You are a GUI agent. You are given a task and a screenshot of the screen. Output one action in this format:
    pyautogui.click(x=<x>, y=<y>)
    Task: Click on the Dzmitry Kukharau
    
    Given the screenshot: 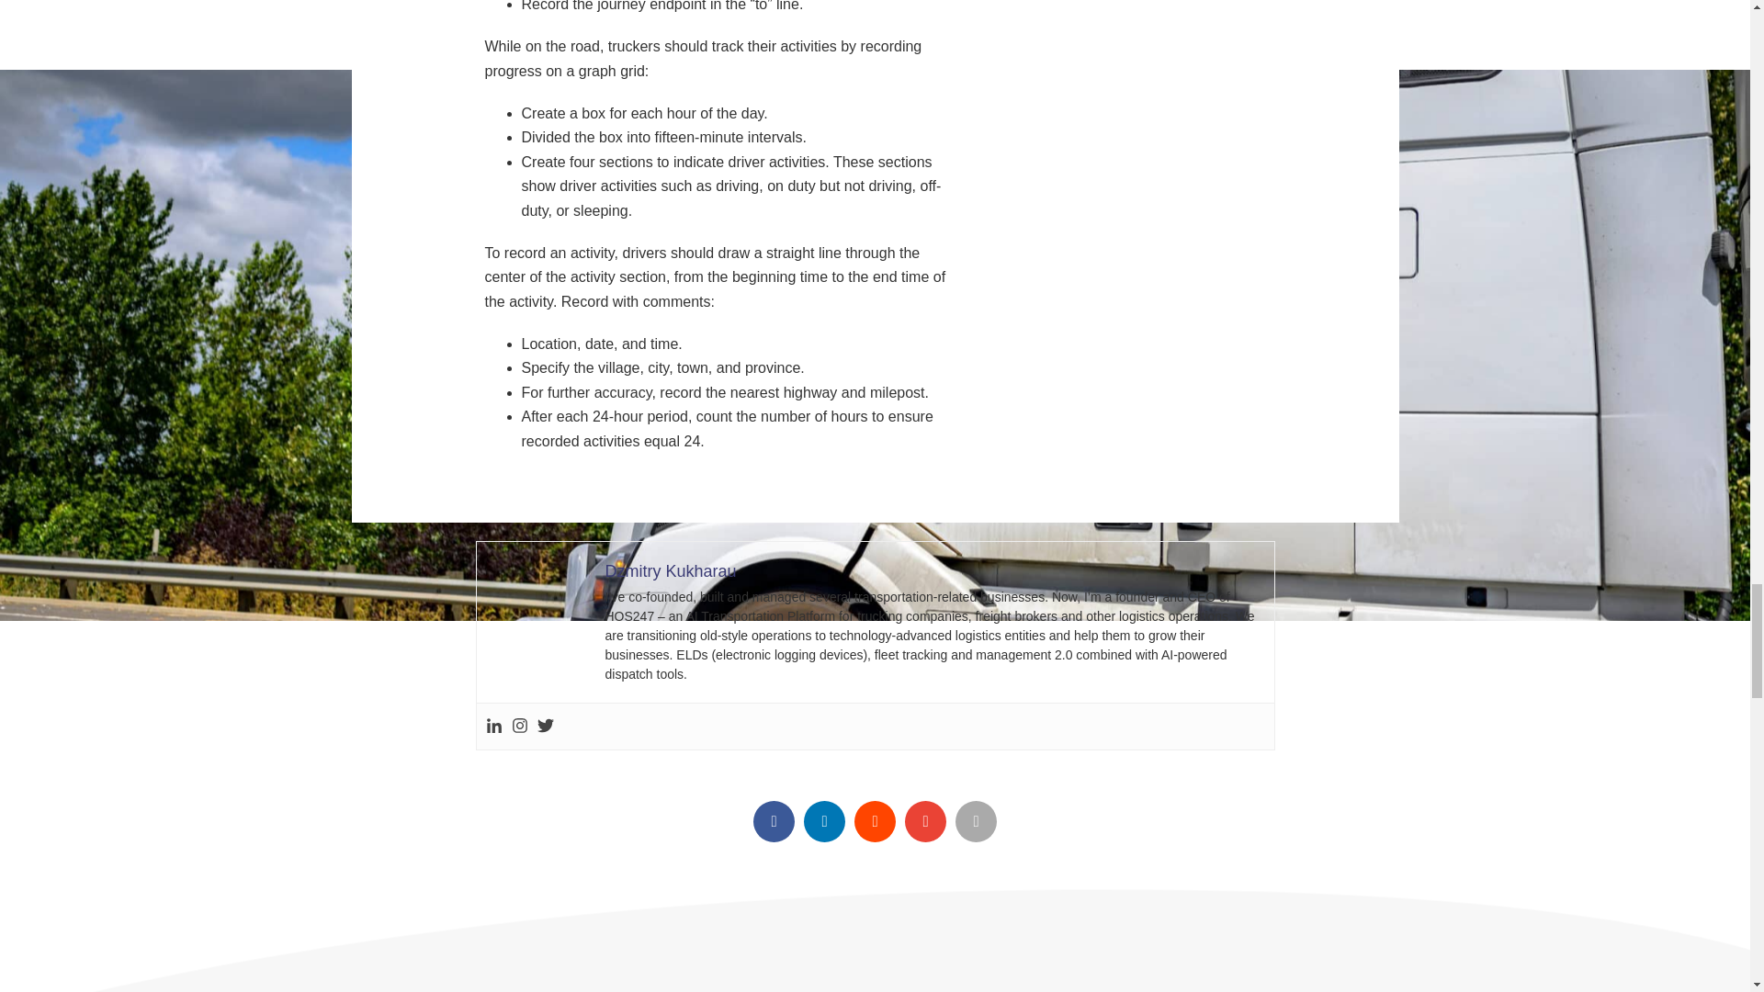 What is the action you would take?
    pyautogui.click(x=670, y=571)
    